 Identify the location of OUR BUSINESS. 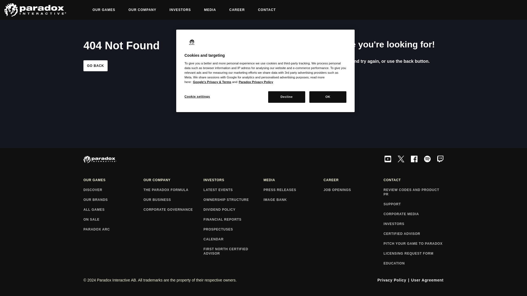
(173, 200).